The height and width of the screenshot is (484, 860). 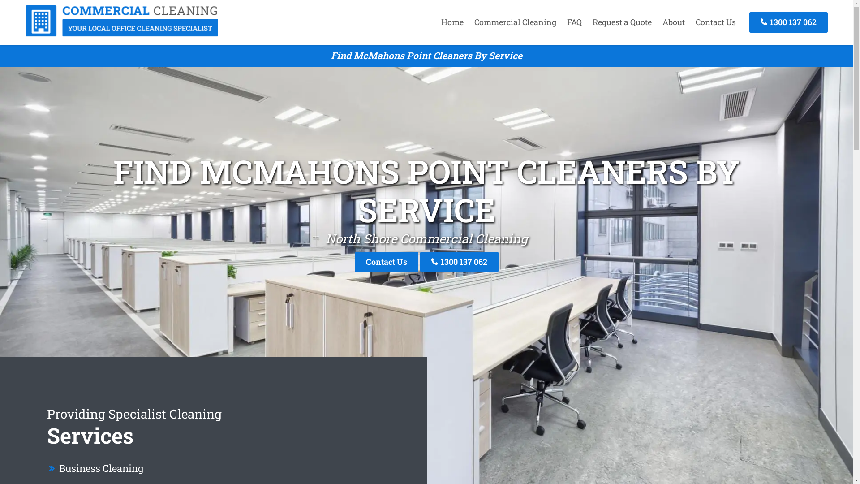 I want to click on 1300 137 062, so click(x=460, y=262).